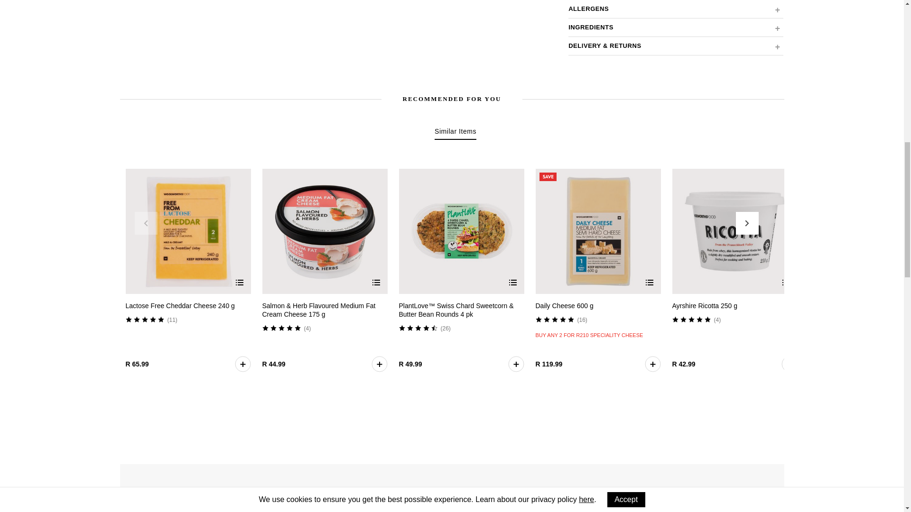 The image size is (911, 512). I want to click on Lactose Free Cheddar Cheese 240 g, so click(179, 306).